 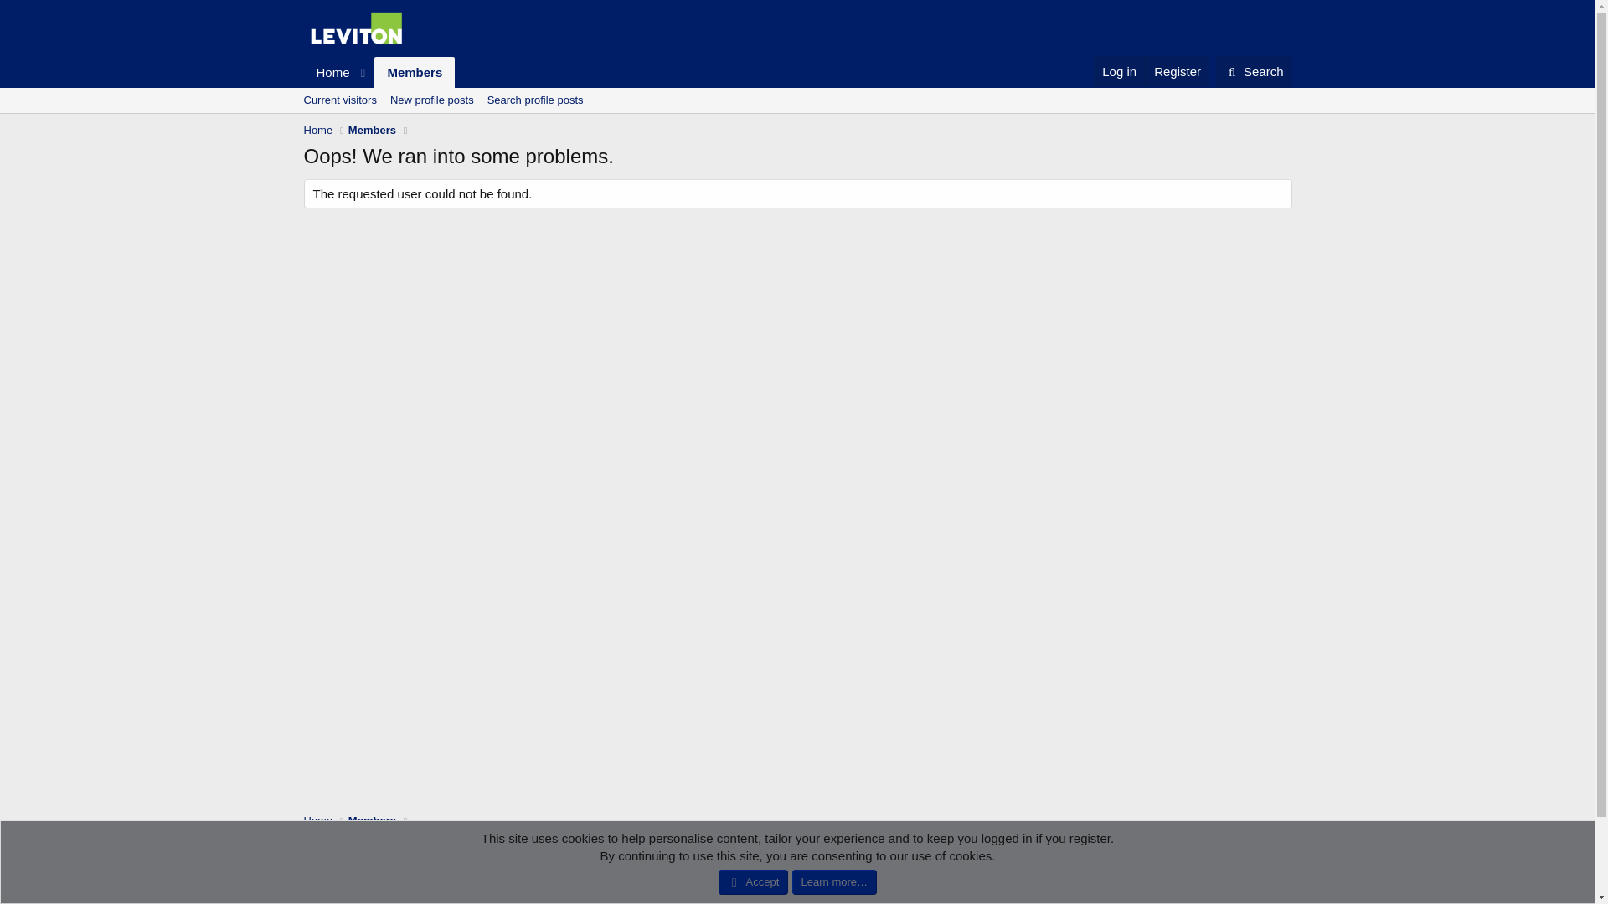 I want to click on Search profile posts, so click(x=535, y=100).